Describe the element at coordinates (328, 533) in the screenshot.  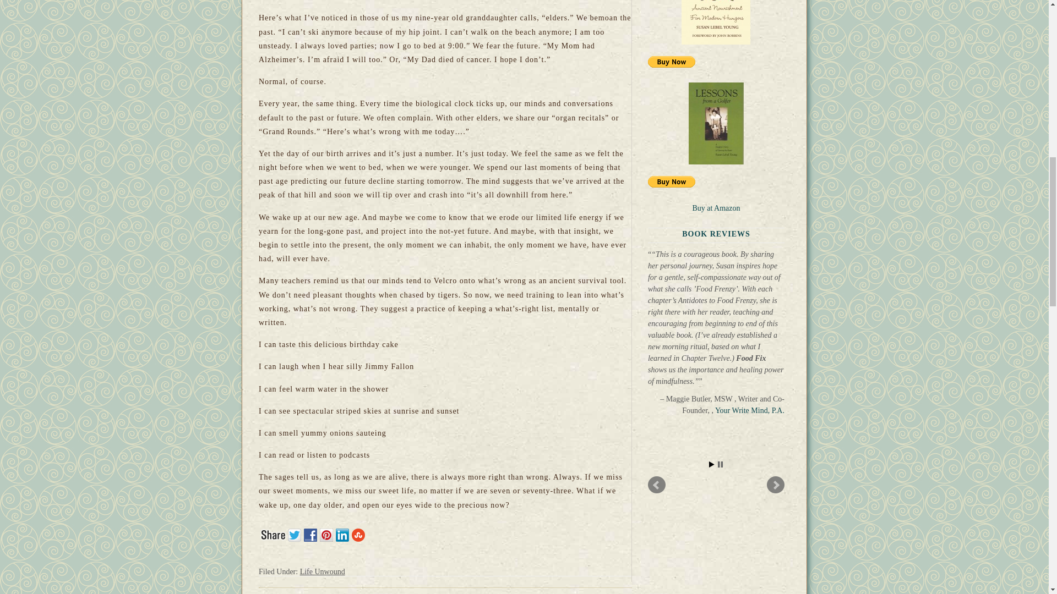
I see `Pinterest` at that location.